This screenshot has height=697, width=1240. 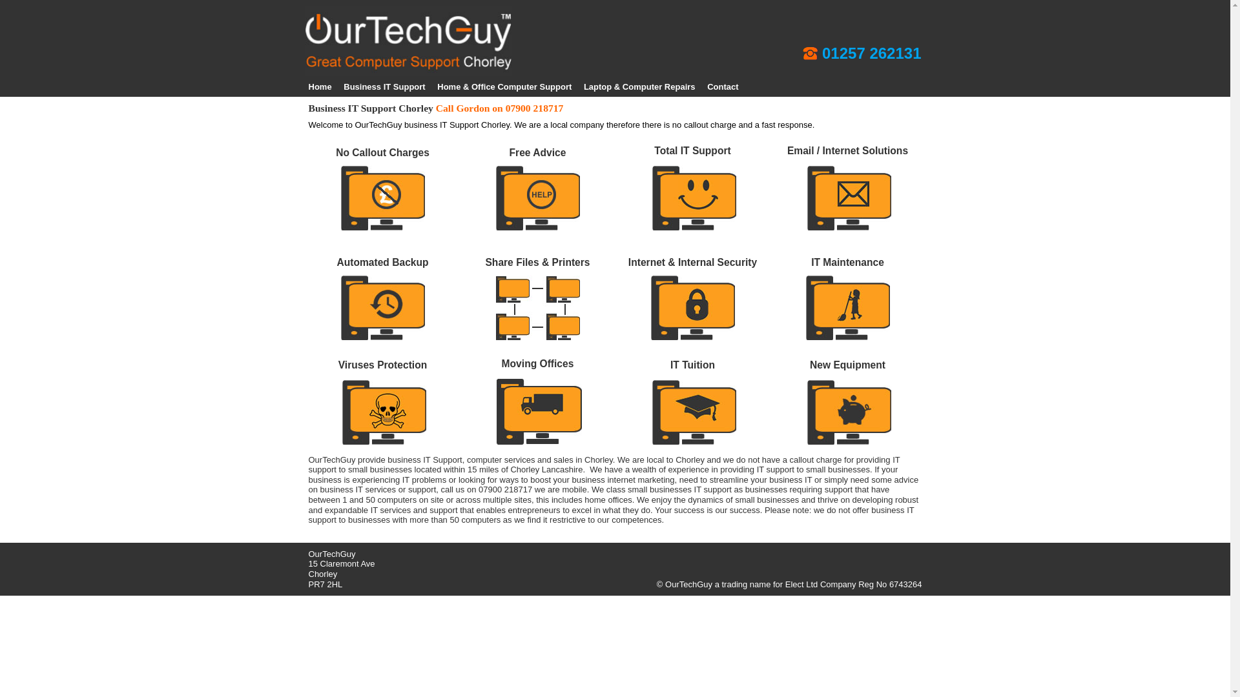 I want to click on Contact, so click(x=722, y=86).